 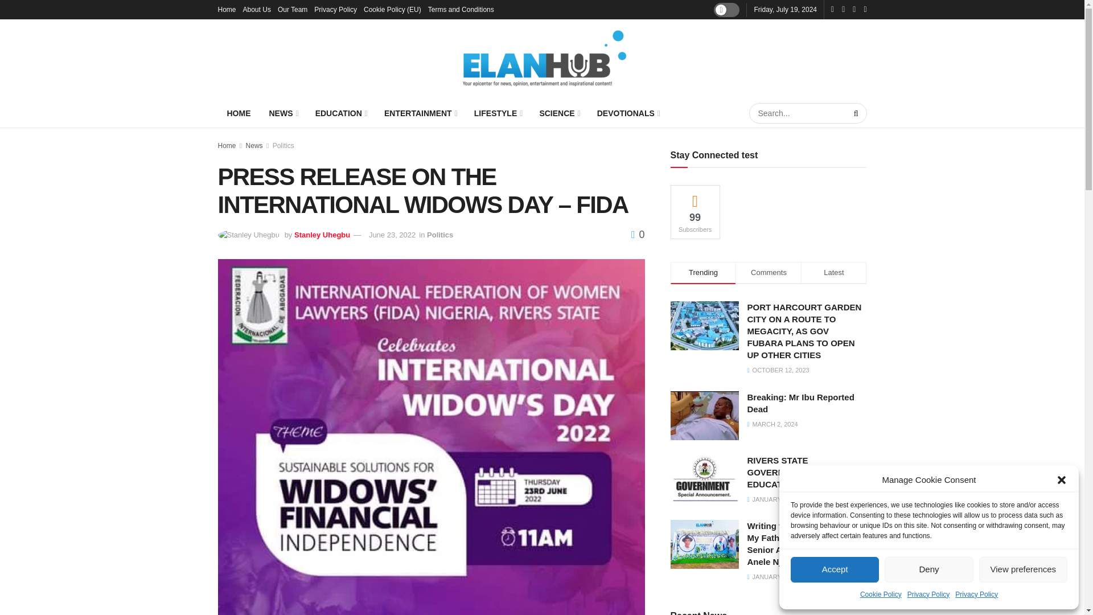 What do you see at coordinates (282, 113) in the screenshot?
I see `NEWS` at bounding box center [282, 113].